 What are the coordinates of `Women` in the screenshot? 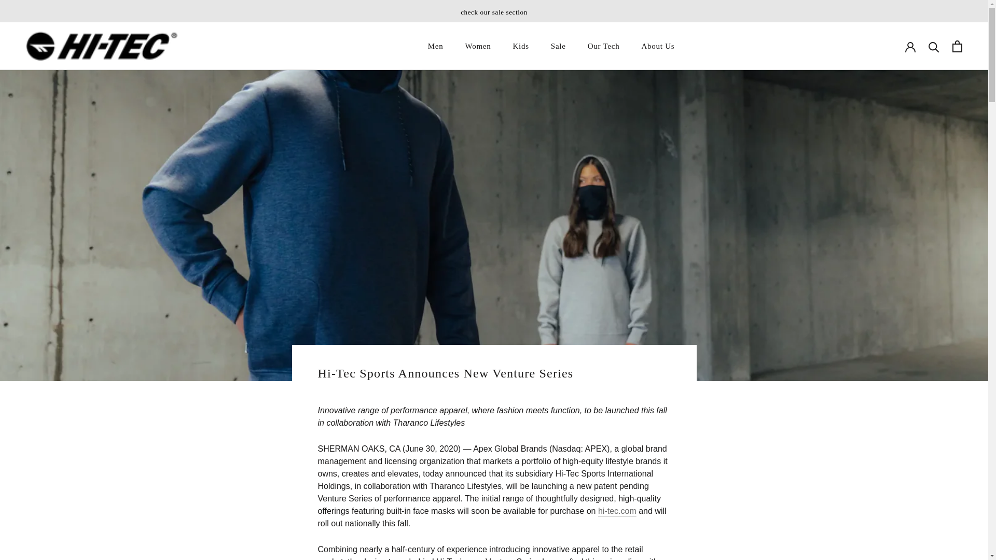 It's located at (436, 46).